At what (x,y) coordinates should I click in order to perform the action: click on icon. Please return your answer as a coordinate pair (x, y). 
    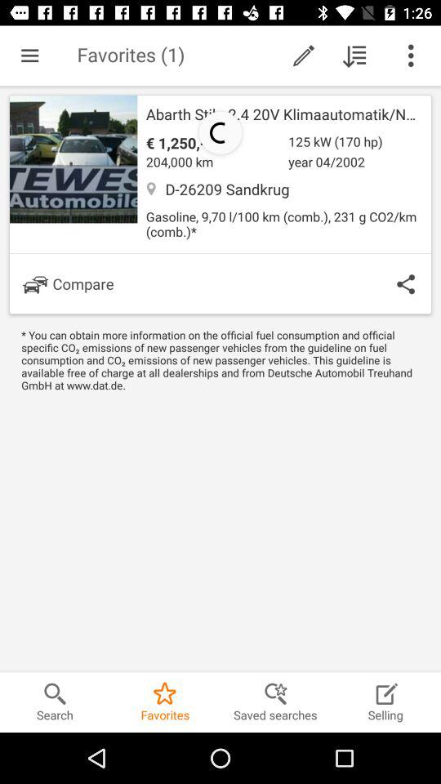
    Looking at the image, I should click on (354, 56).